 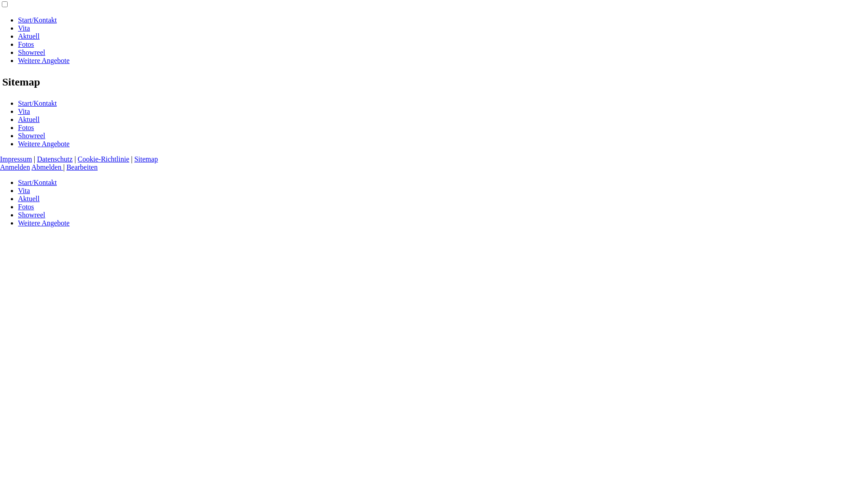 I want to click on Bearbeiten, so click(x=82, y=167).